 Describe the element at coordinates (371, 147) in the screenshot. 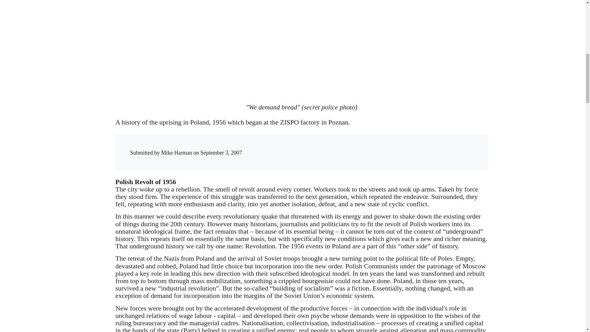

I see `Share to Facebook` at that location.